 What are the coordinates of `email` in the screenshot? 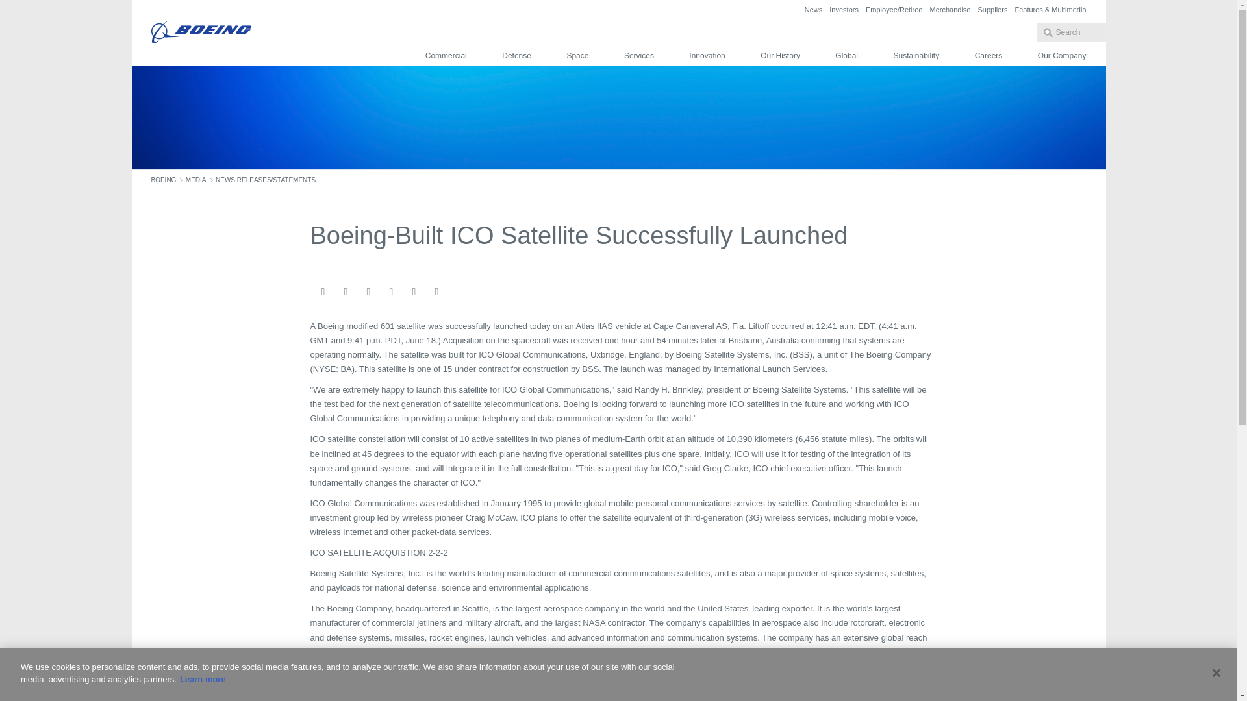 It's located at (322, 292).